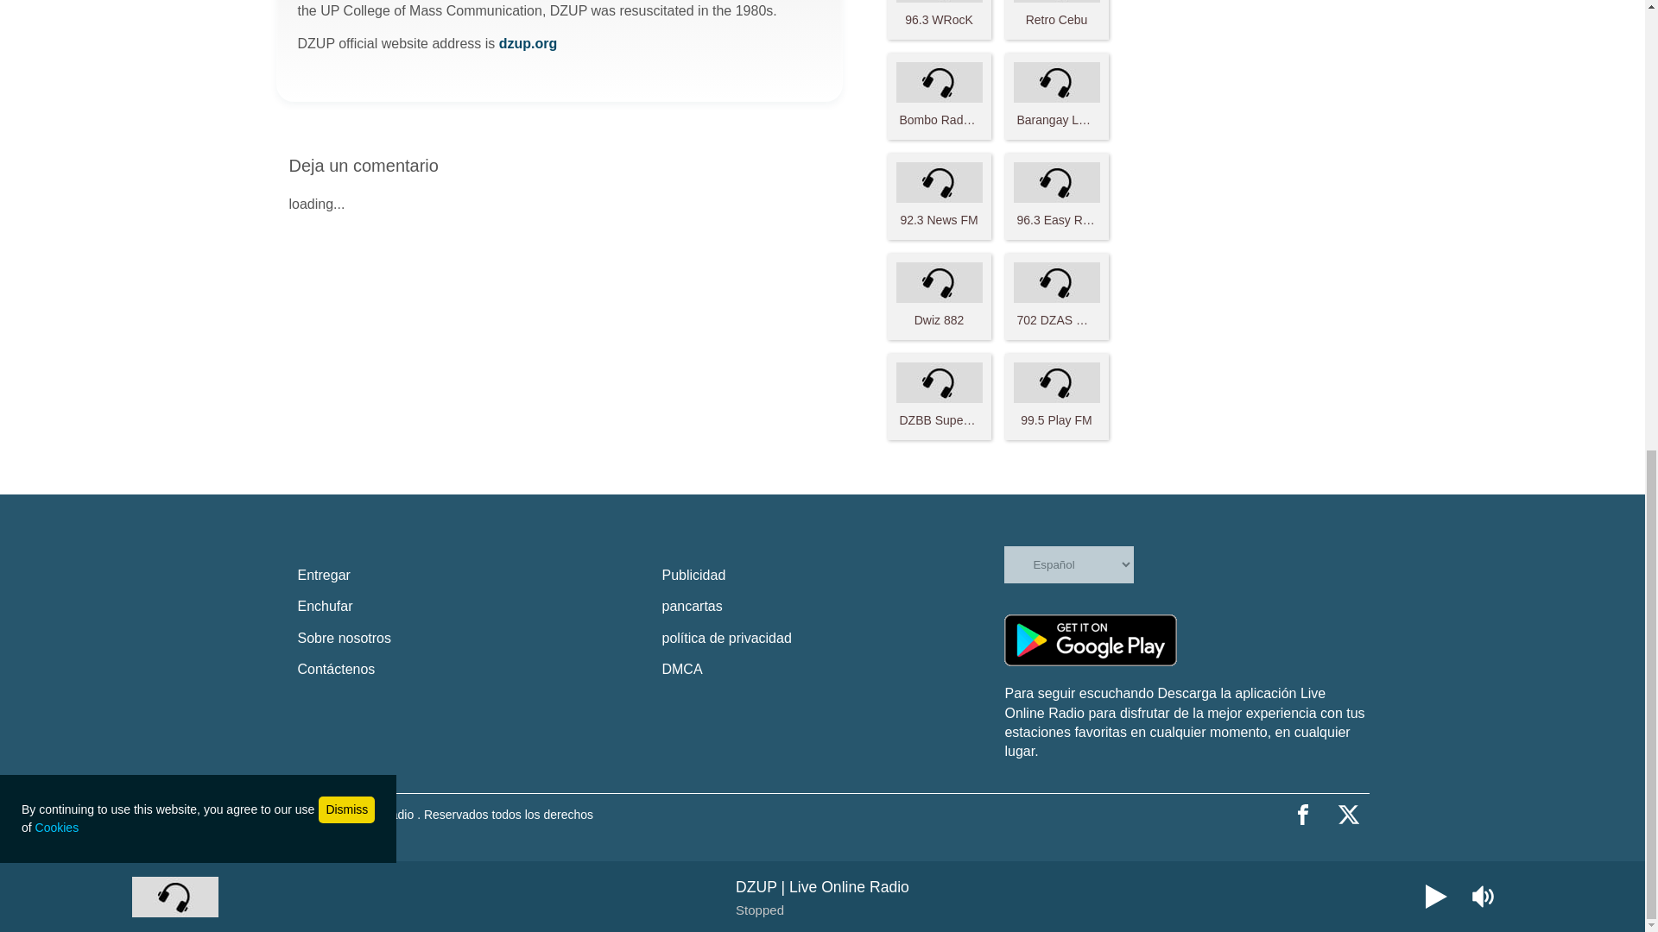  I want to click on DMCA, so click(832, 670).